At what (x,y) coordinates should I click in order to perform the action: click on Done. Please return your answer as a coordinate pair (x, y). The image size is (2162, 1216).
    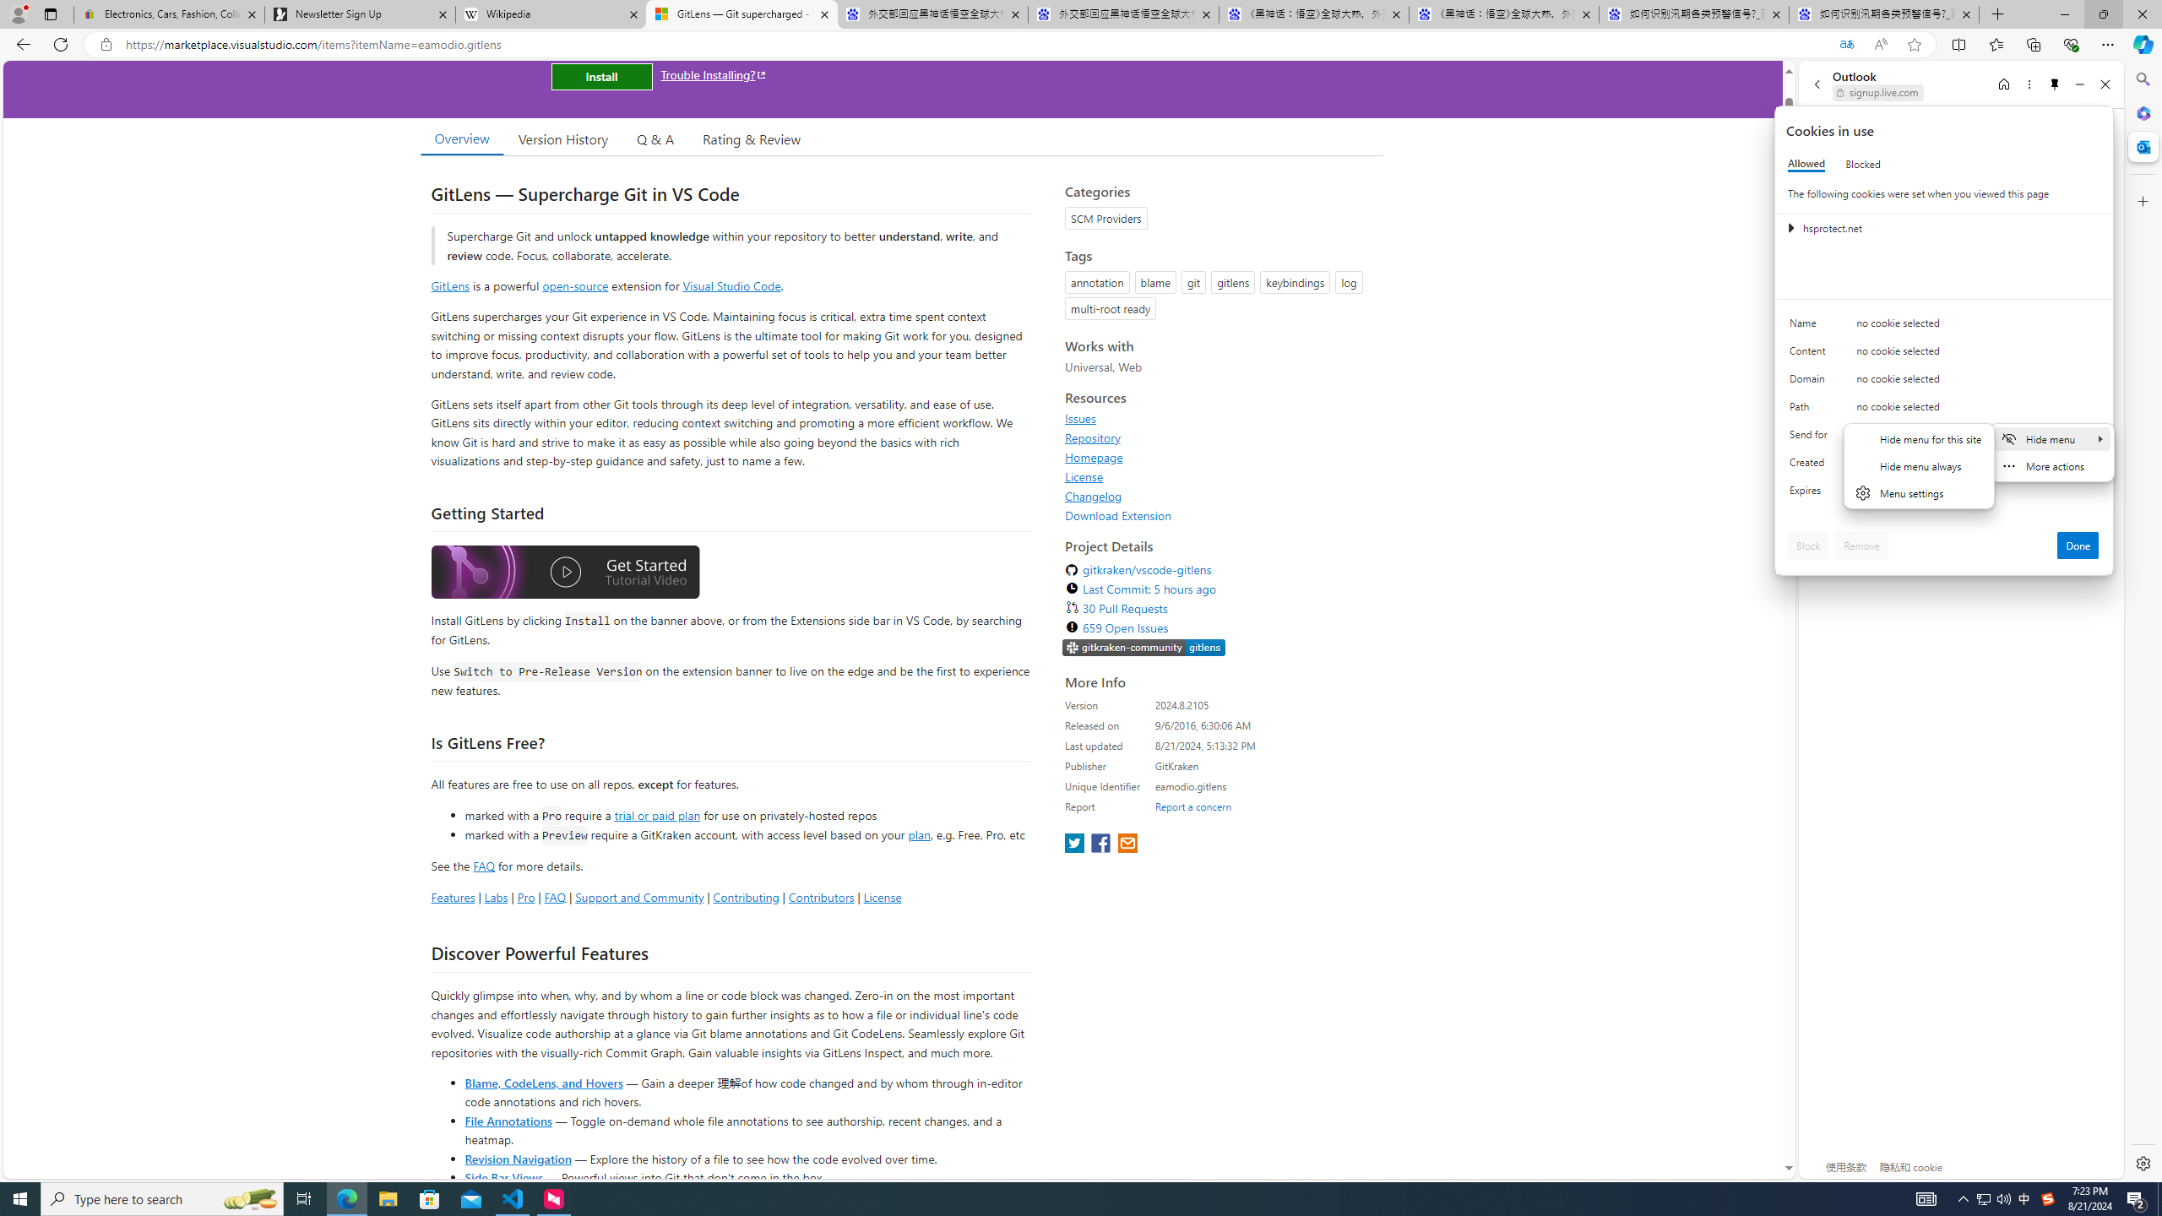
    Looking at the image, I should click on (2078, 546).